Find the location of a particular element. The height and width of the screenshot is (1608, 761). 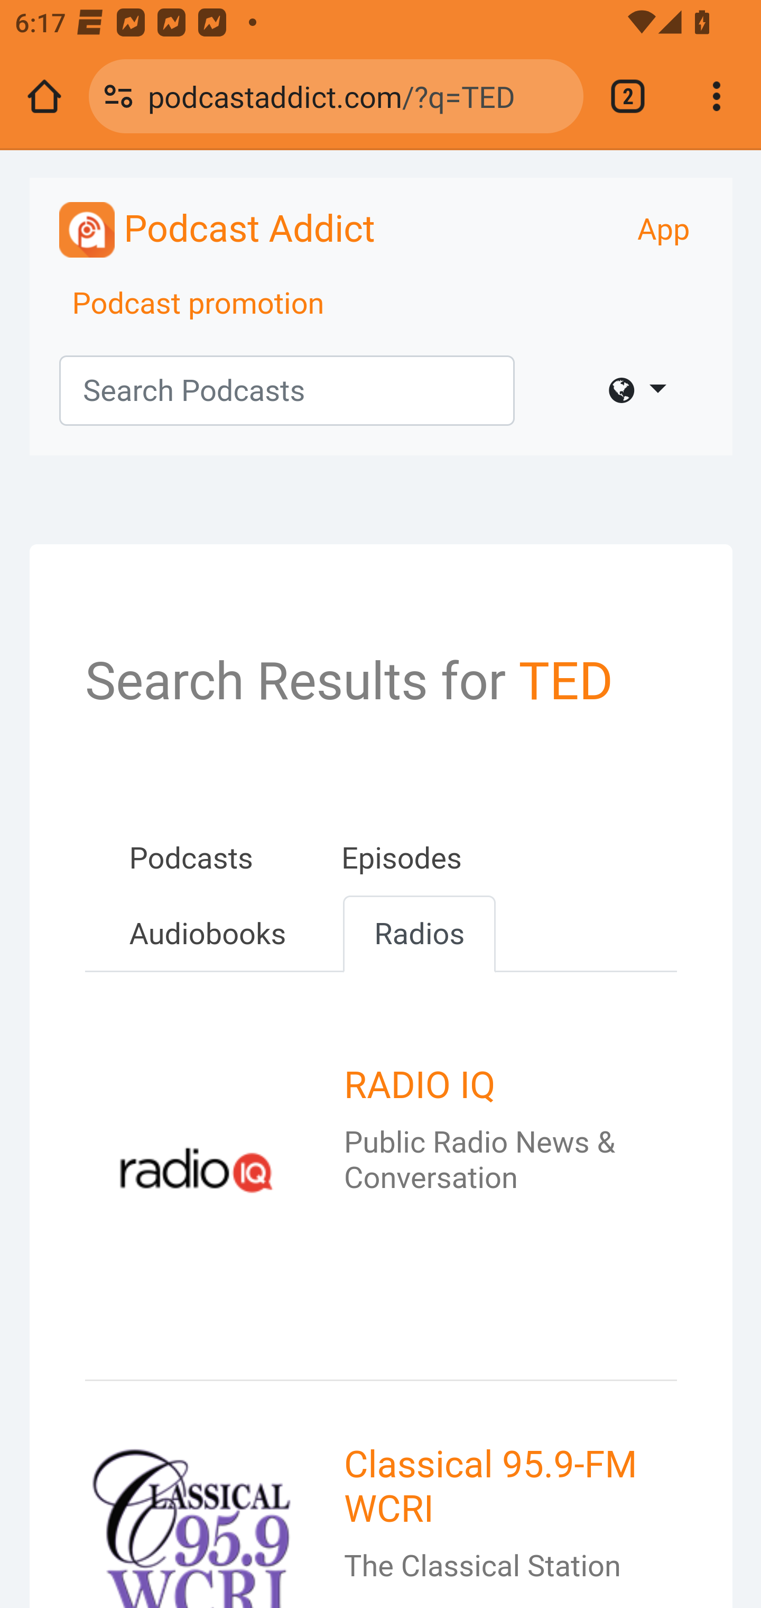

App is located at coordinates (664, 230).